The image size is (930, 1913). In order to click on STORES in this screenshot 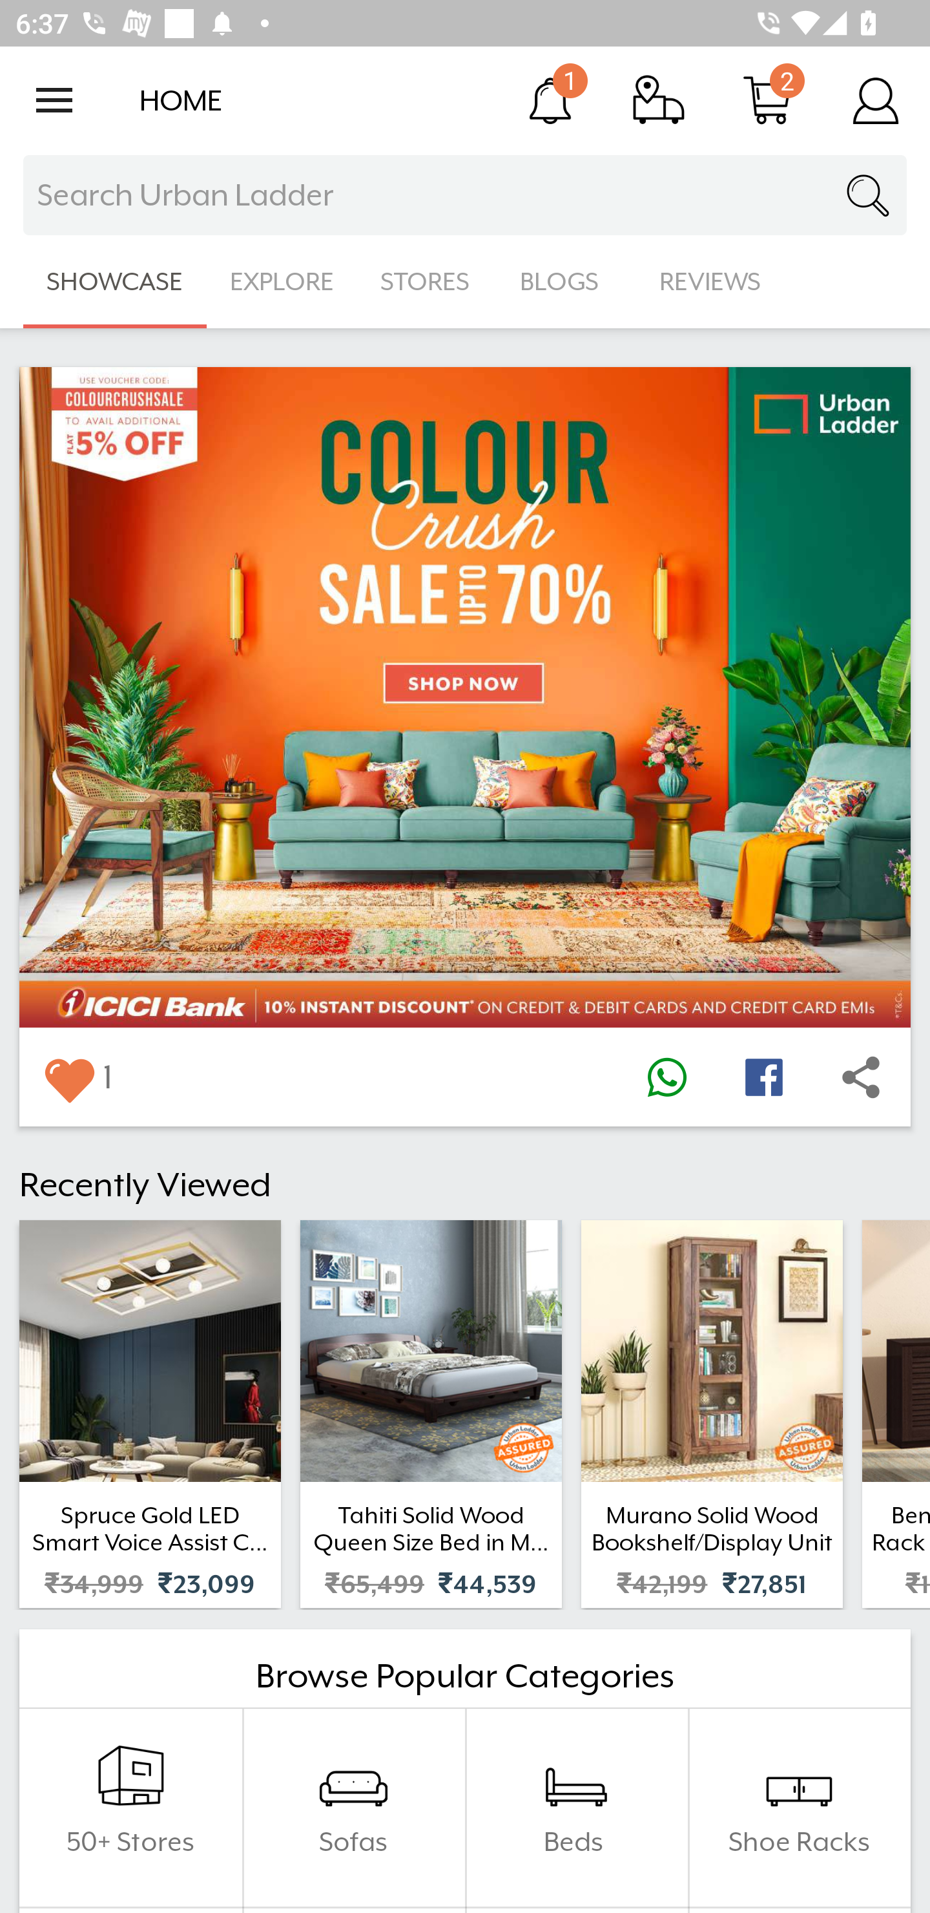, I will do `click(426, 282)`.